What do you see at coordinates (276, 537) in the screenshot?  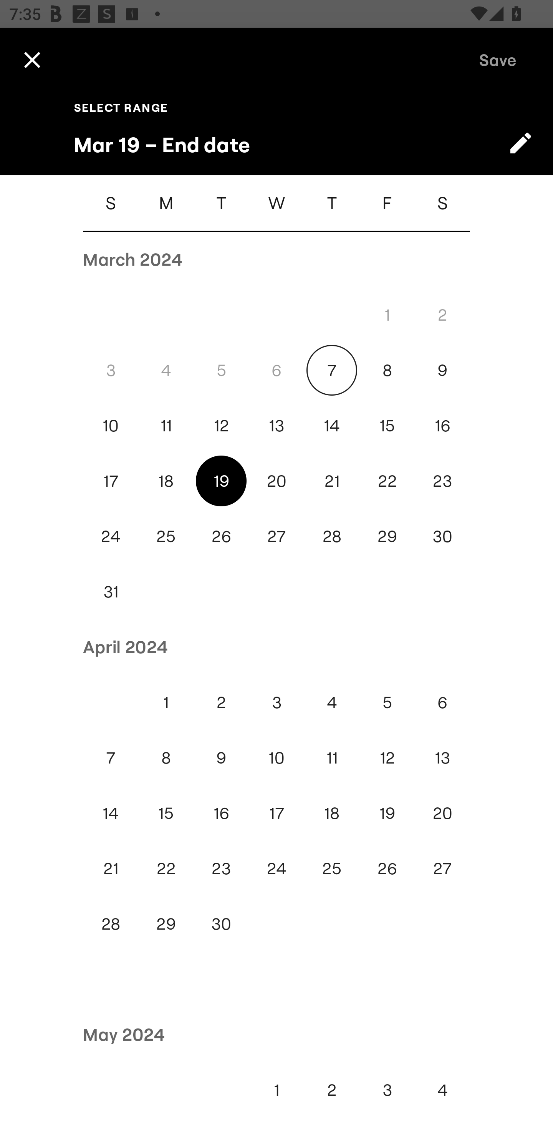 I see `27 Wed, Mar 27` at bounding box center [276, 537].